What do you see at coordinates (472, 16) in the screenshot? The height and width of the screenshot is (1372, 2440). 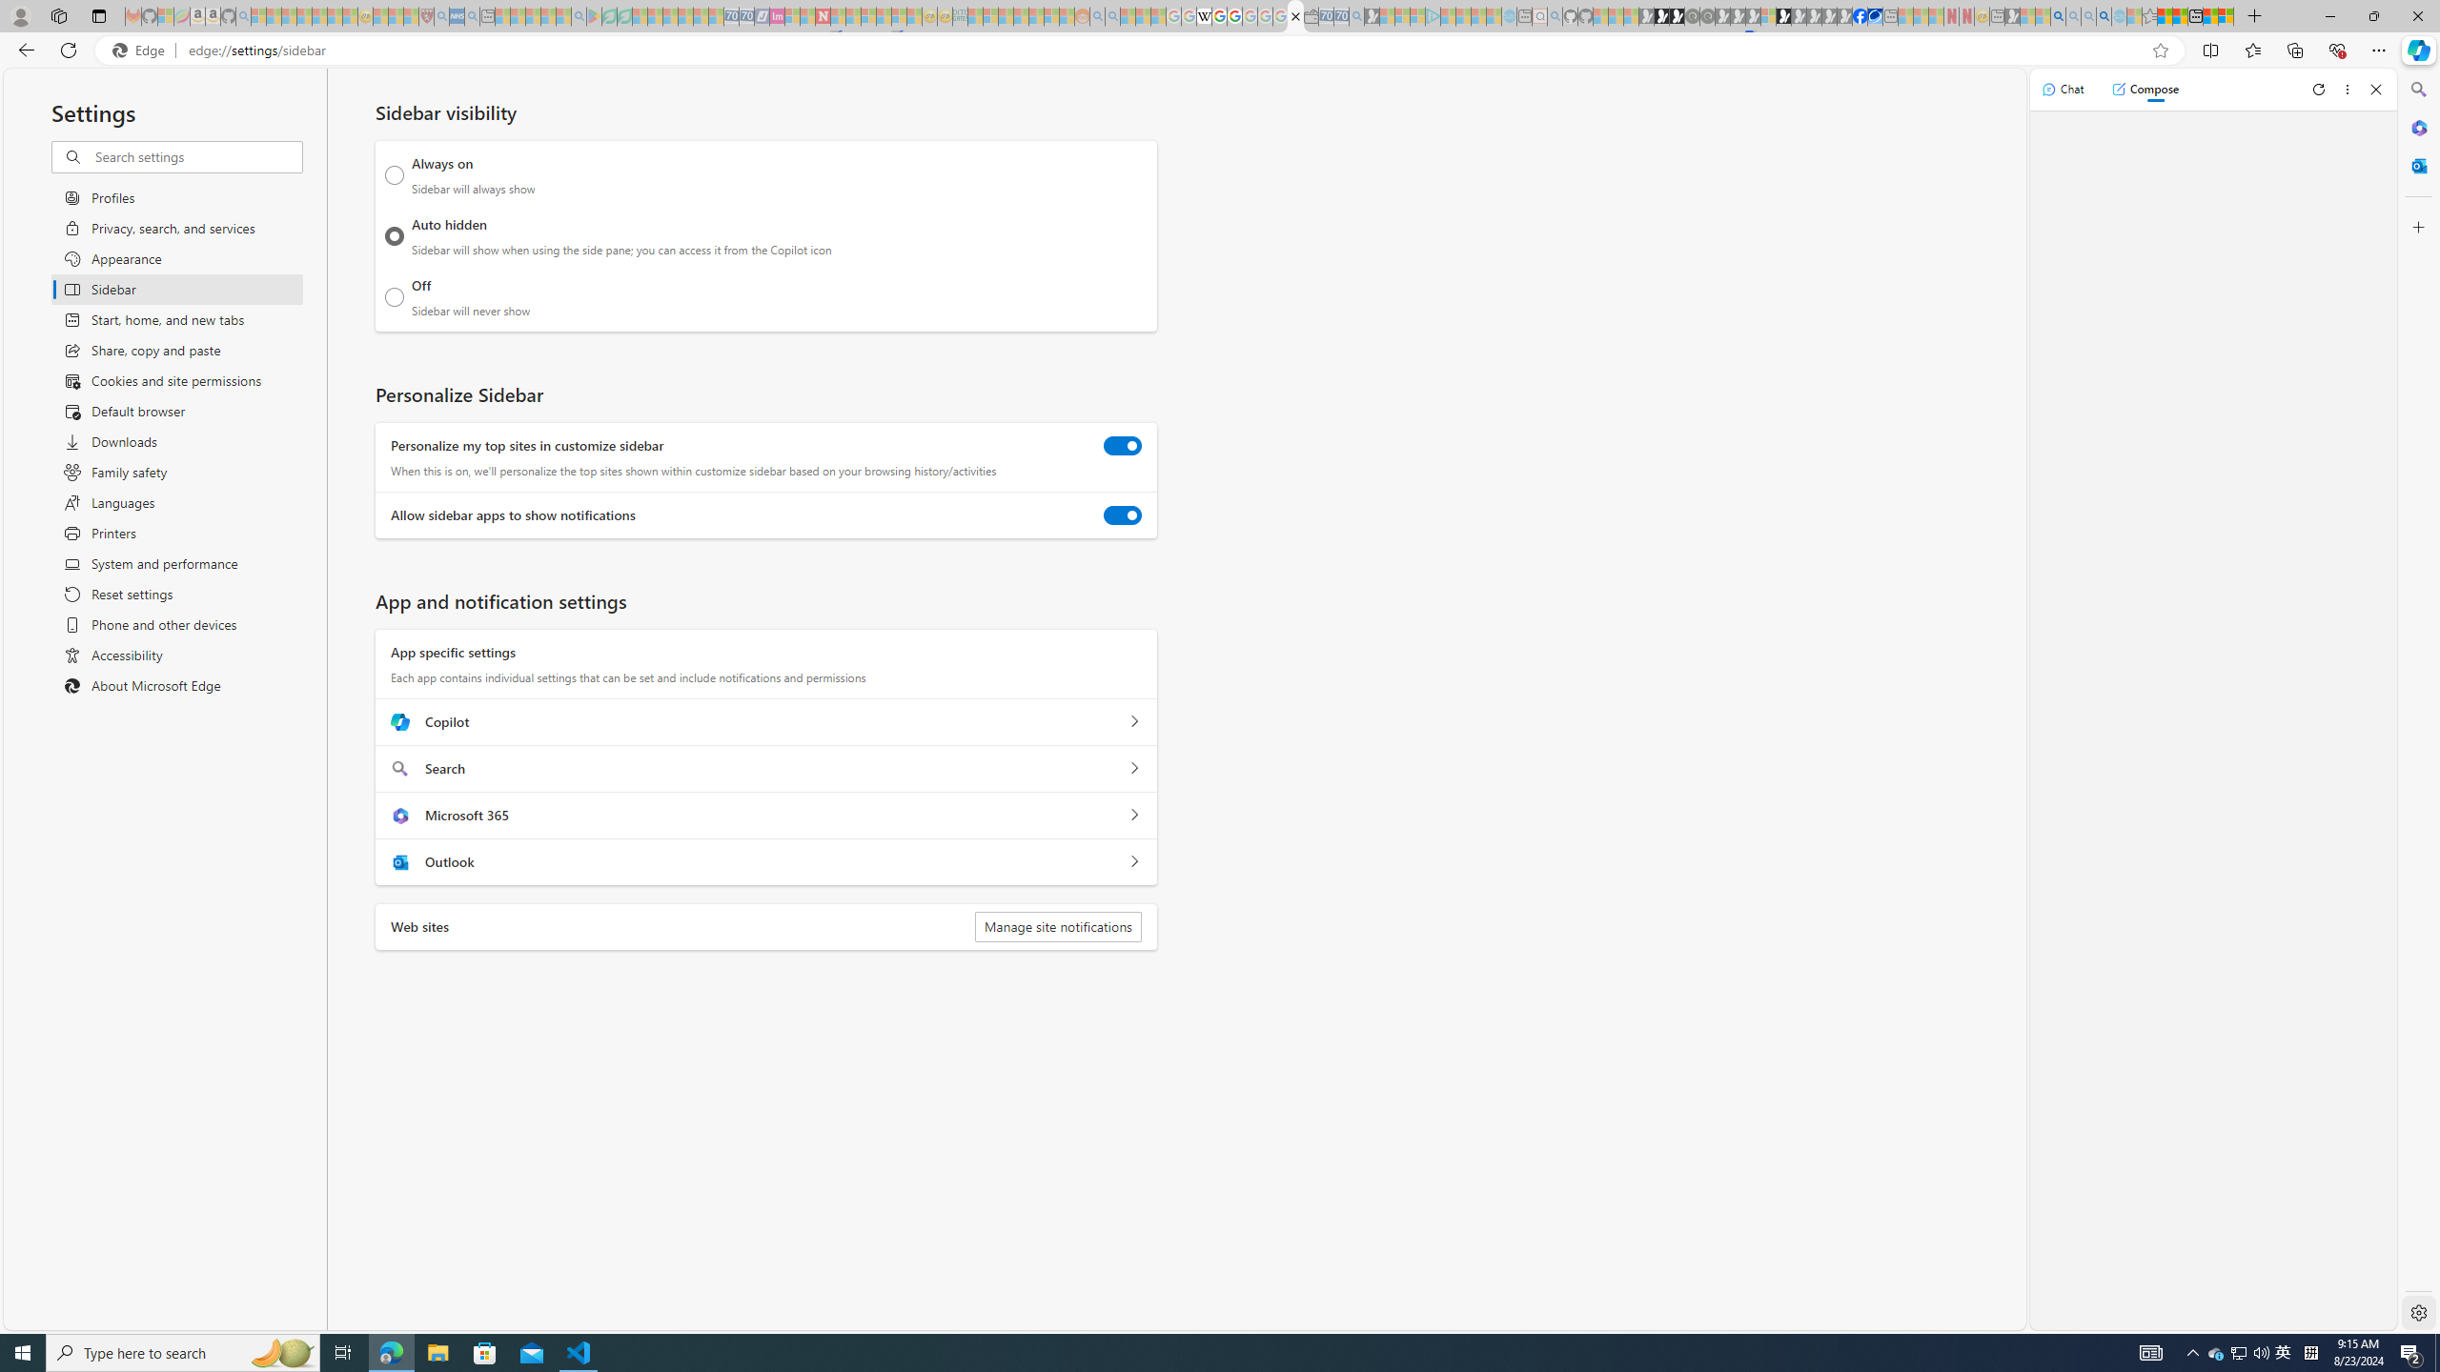 I see `utah sues federal government - Search - Sleeping` at bounding box center [472, 16].